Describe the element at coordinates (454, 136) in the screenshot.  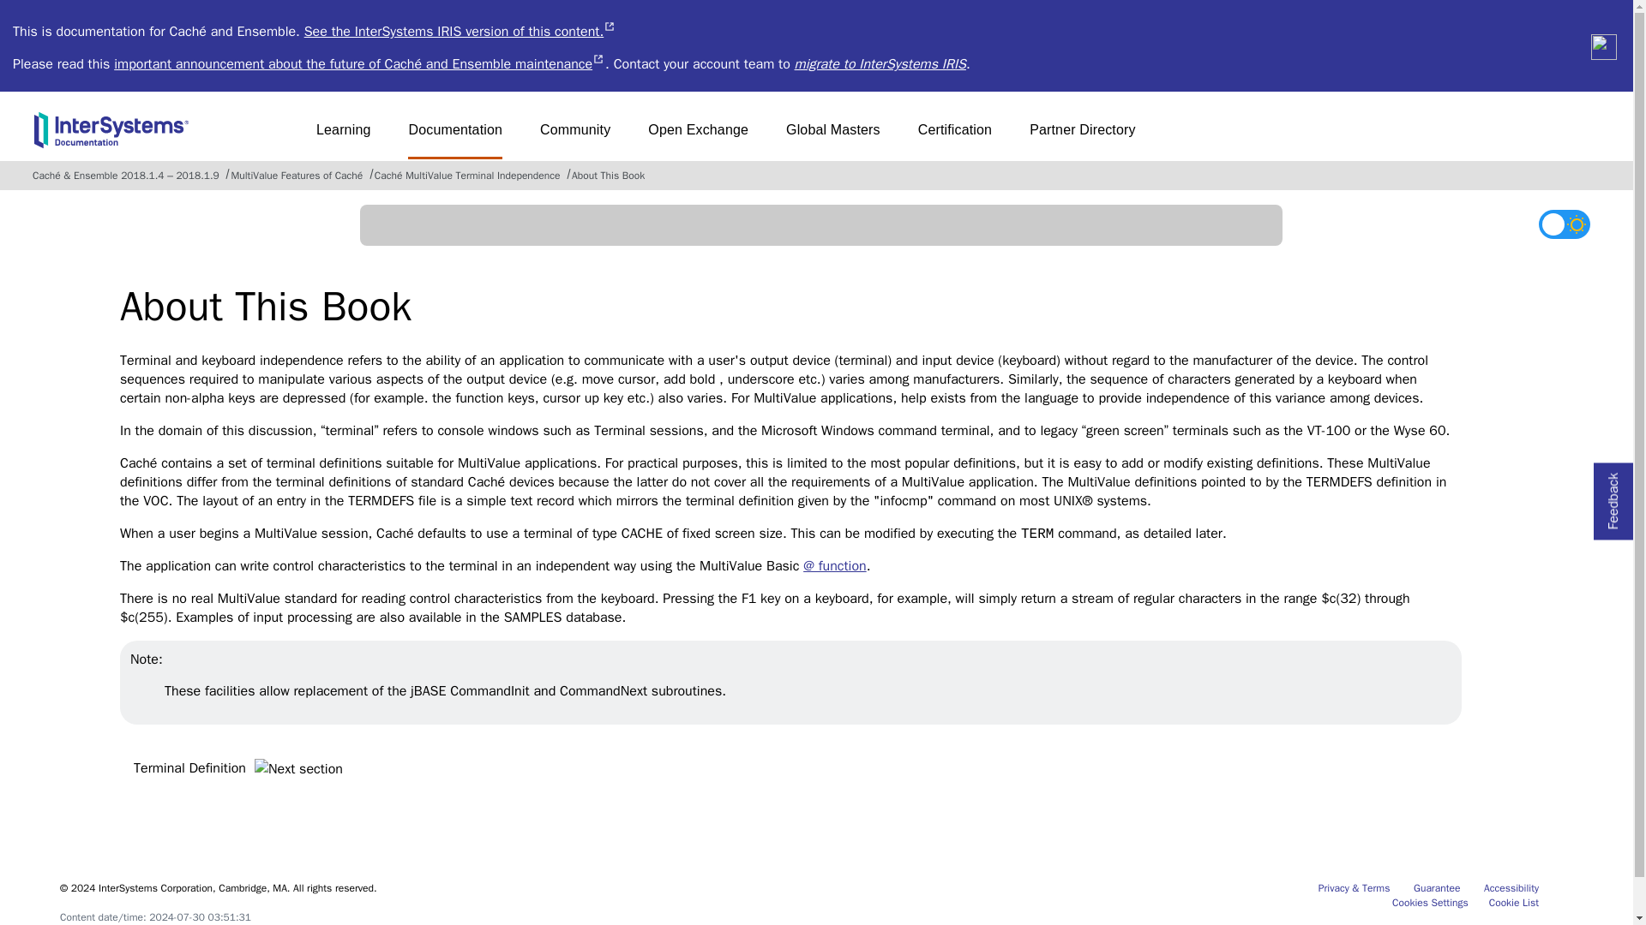
I see `Open Exchange` at that location.